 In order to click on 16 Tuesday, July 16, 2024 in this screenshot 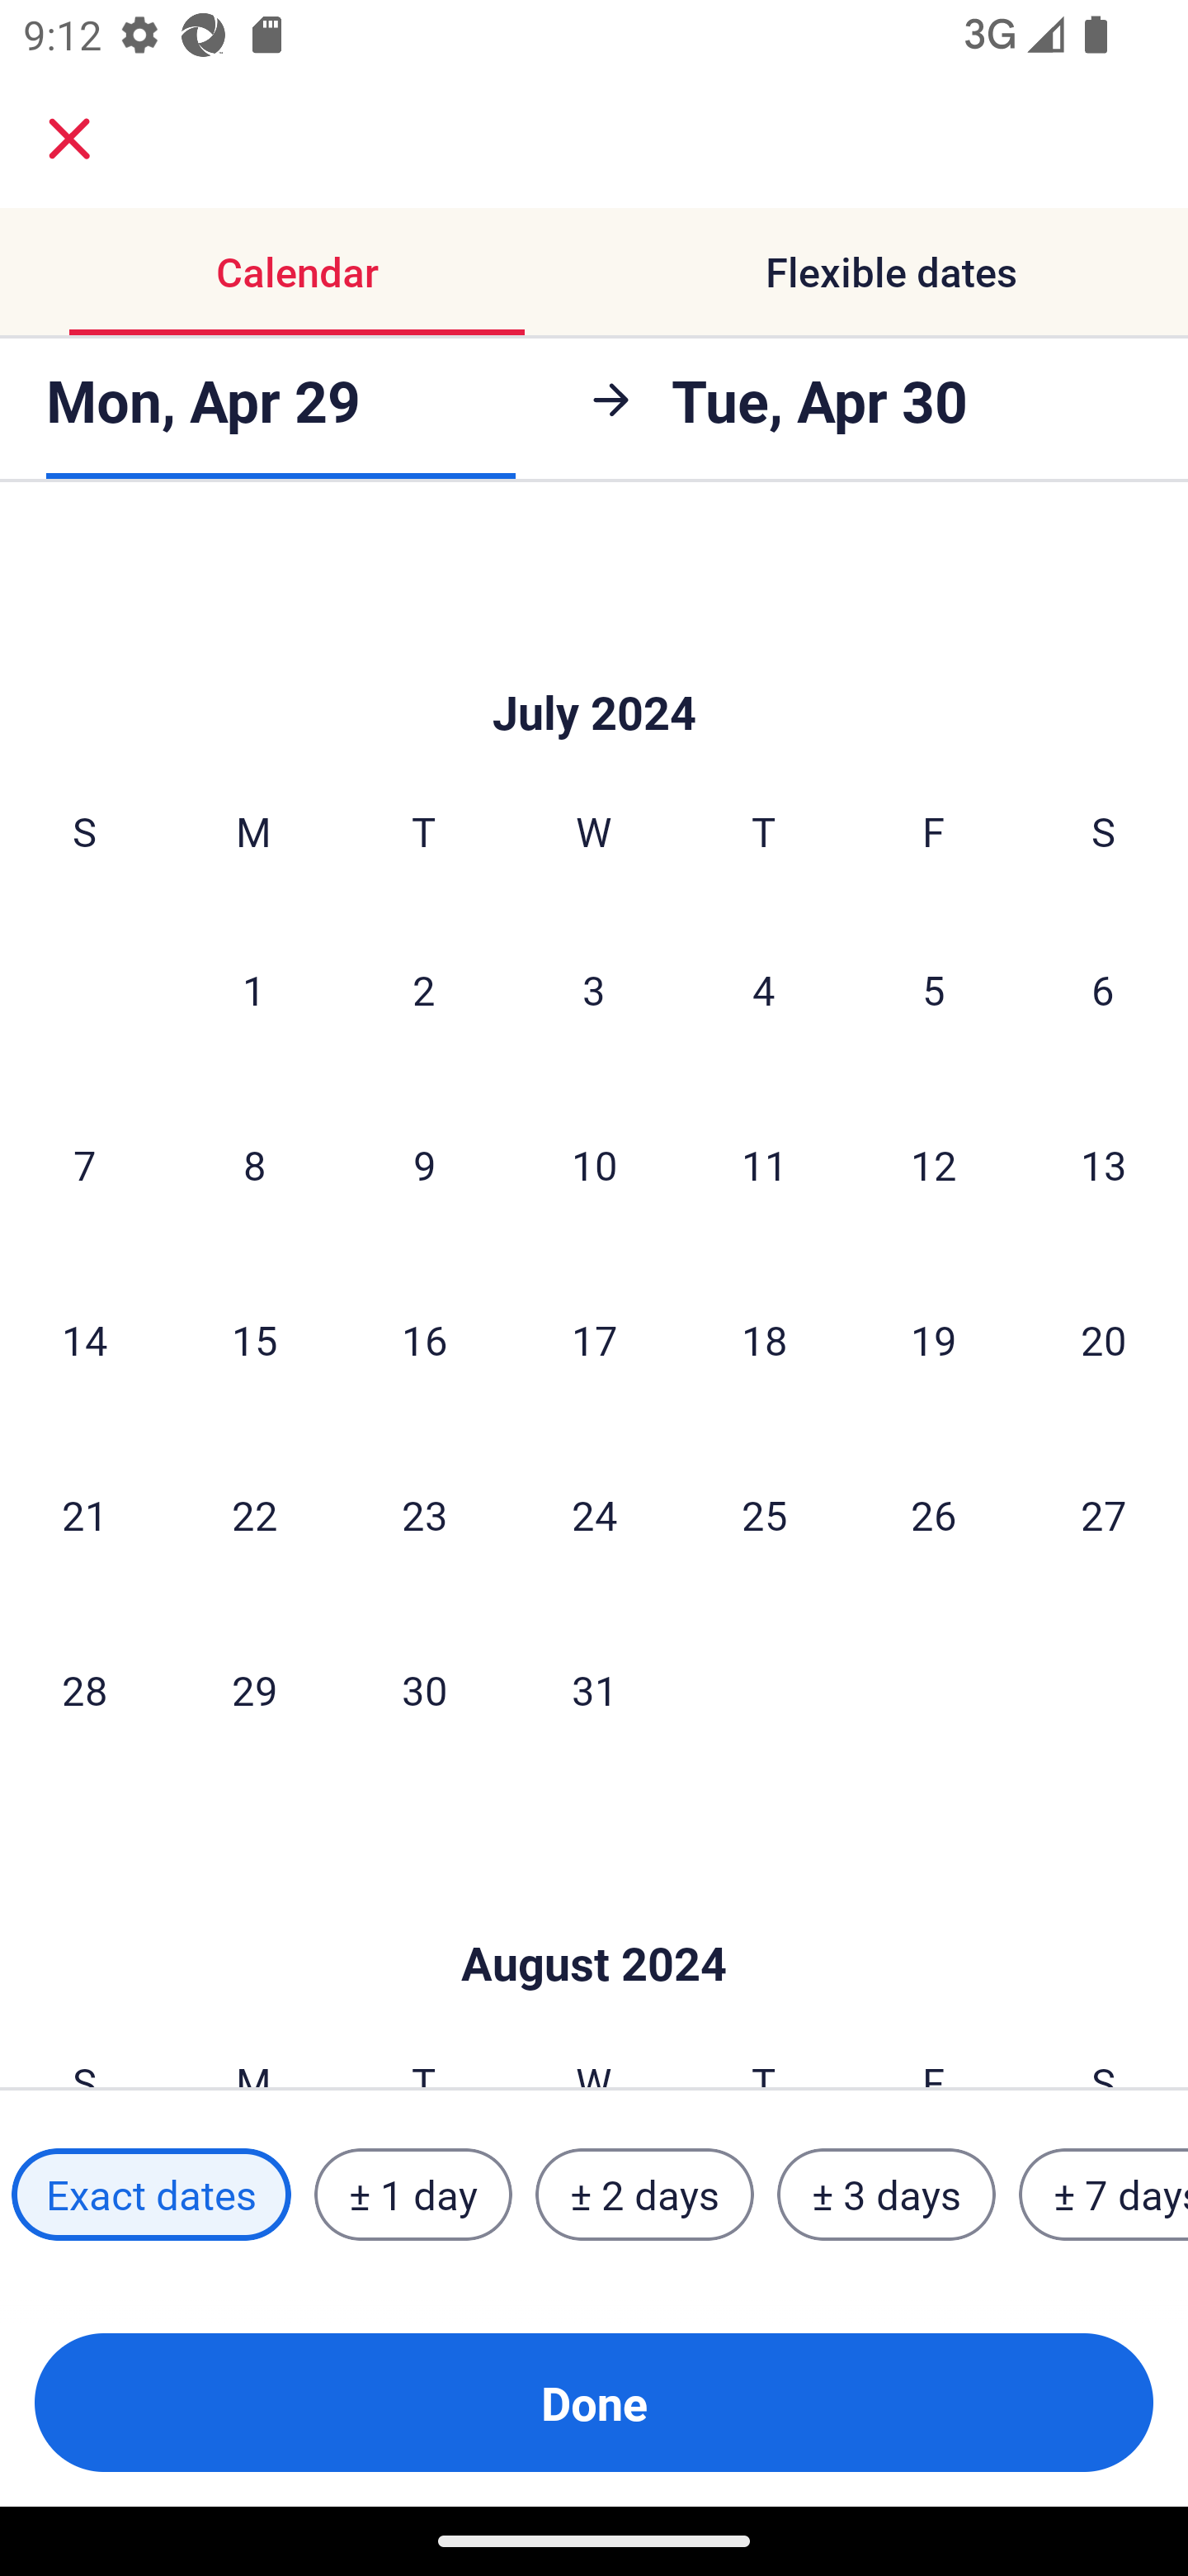, I will do `click(424, 1339)`.